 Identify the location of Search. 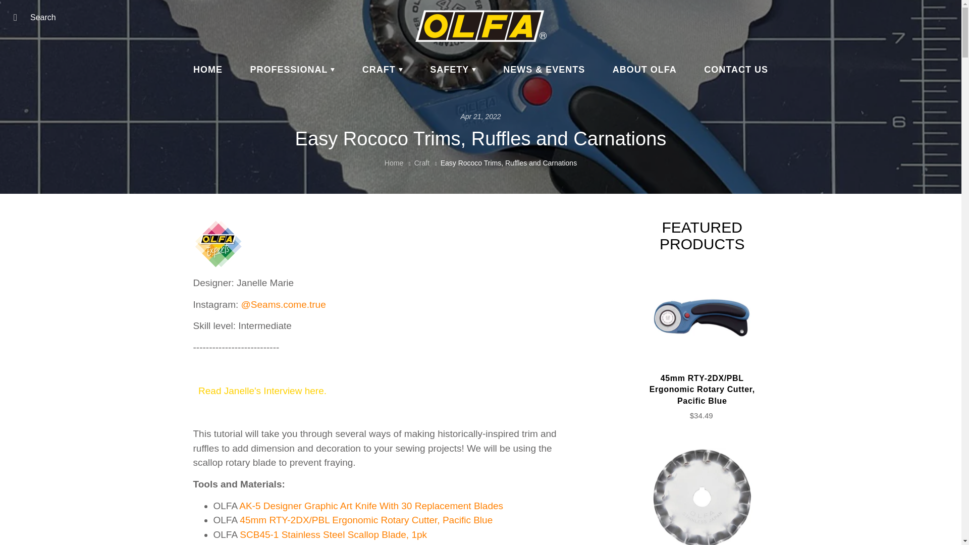
(19, 17).